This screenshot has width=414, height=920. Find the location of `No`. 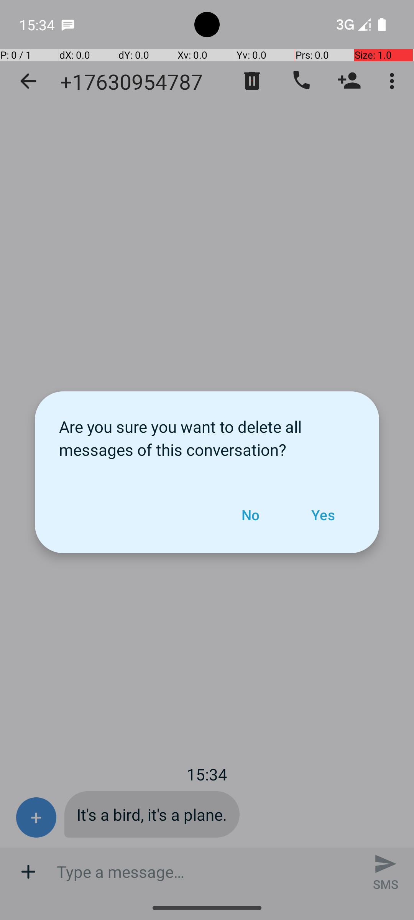

No is located at coordinates (250, 515).